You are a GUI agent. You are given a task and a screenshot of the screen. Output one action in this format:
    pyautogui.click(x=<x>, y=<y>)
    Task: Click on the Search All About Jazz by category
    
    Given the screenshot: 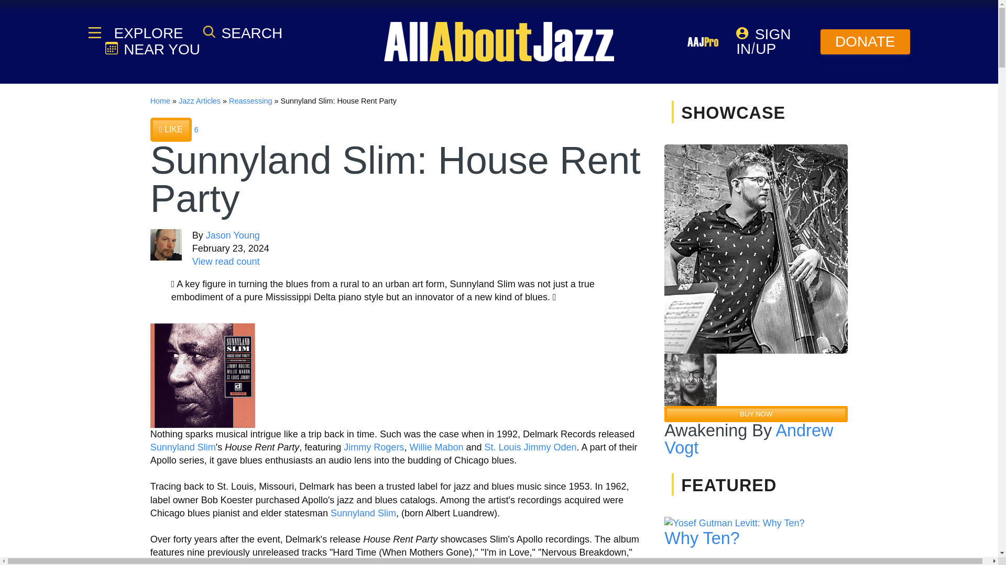 What is the action you would take?
    pyautogui.click(x=243, y=32)
    